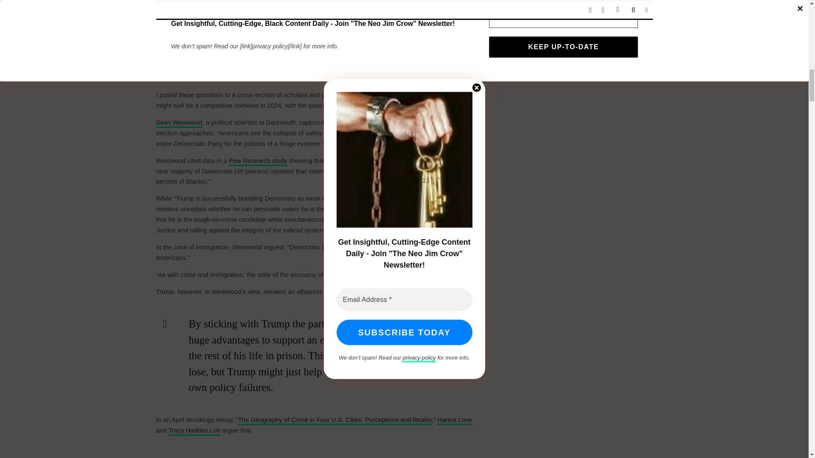 The height and width of the screenshot is (458, 815). What do you see at coordinates (179, 122) in the screenshot?
I see `Sean Westwood` at bounding box center [179, 122].